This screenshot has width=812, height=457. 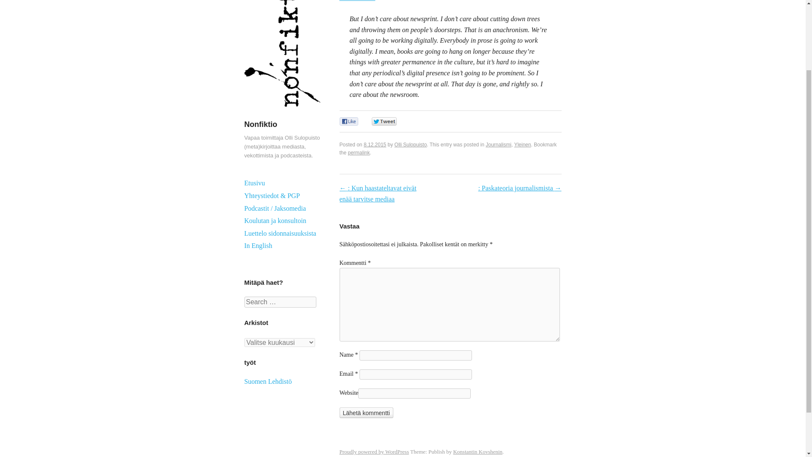 I want to click on Skip to content, so click(x=265, y=183).